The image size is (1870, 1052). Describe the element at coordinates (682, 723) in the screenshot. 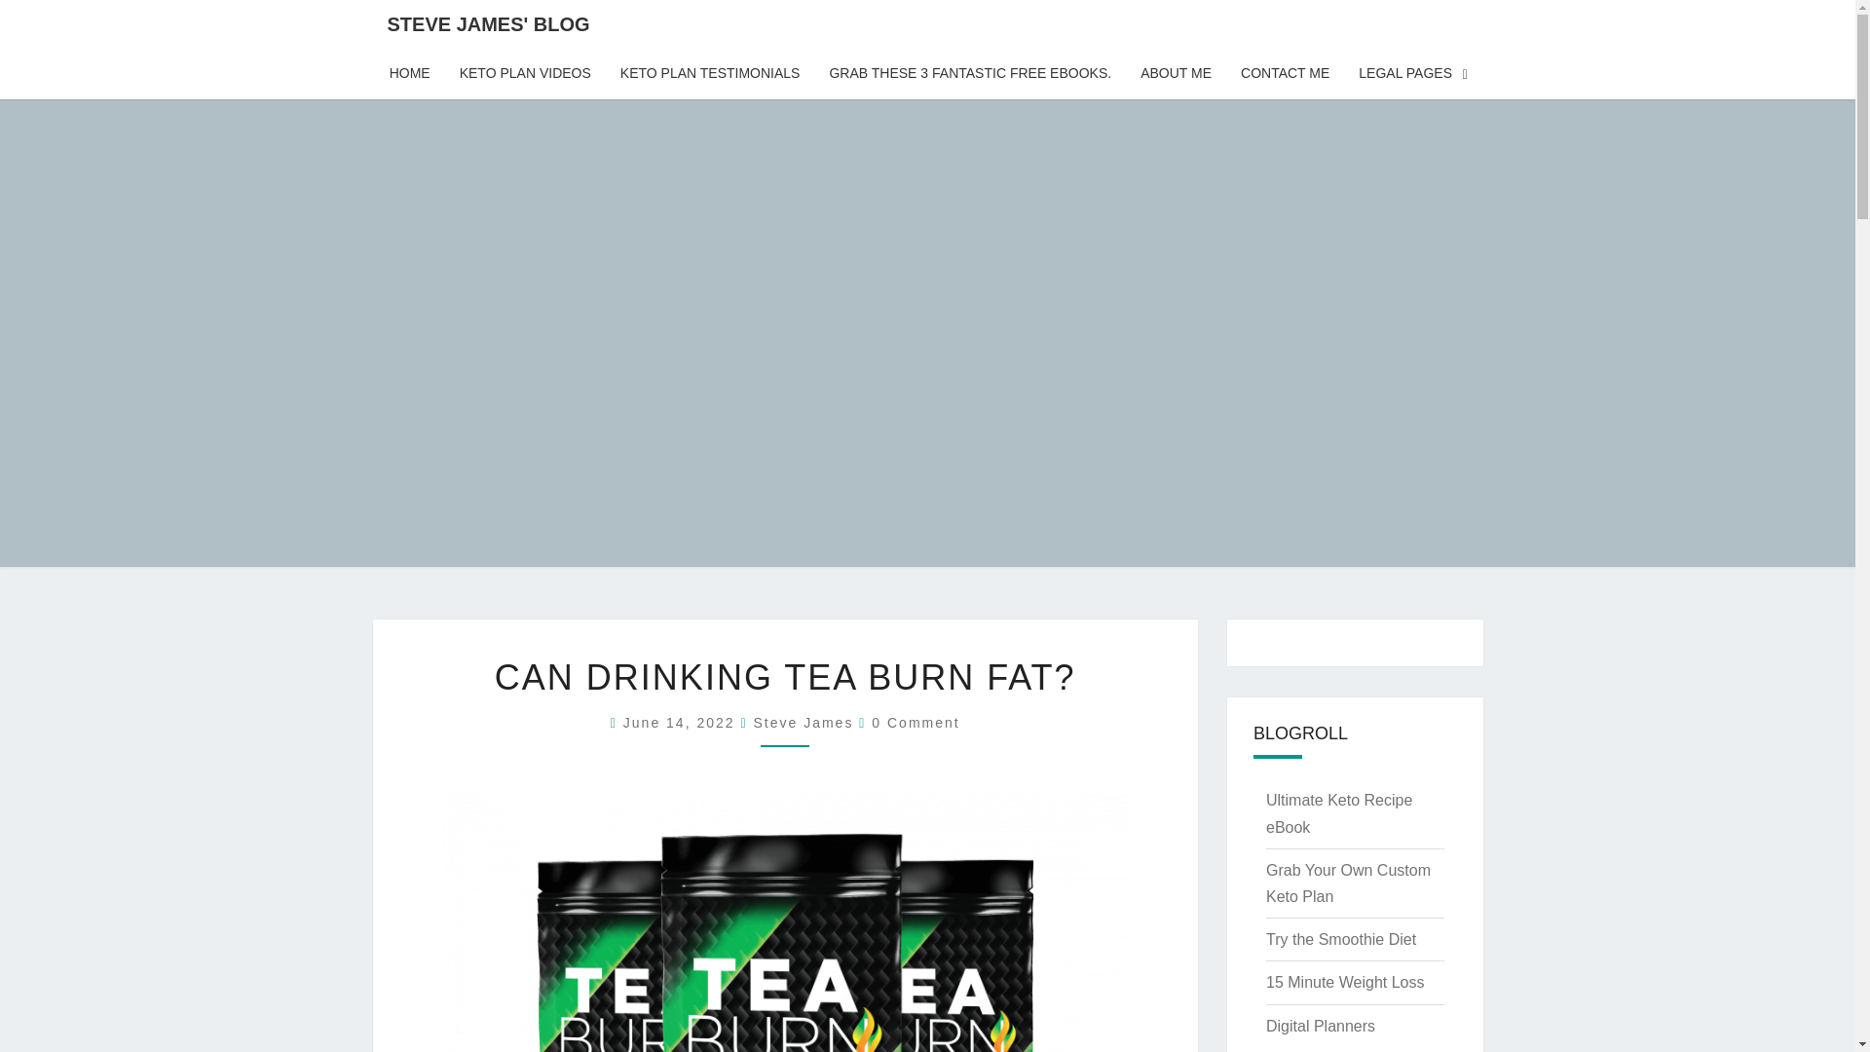

I see `6:58 pm` at that location.